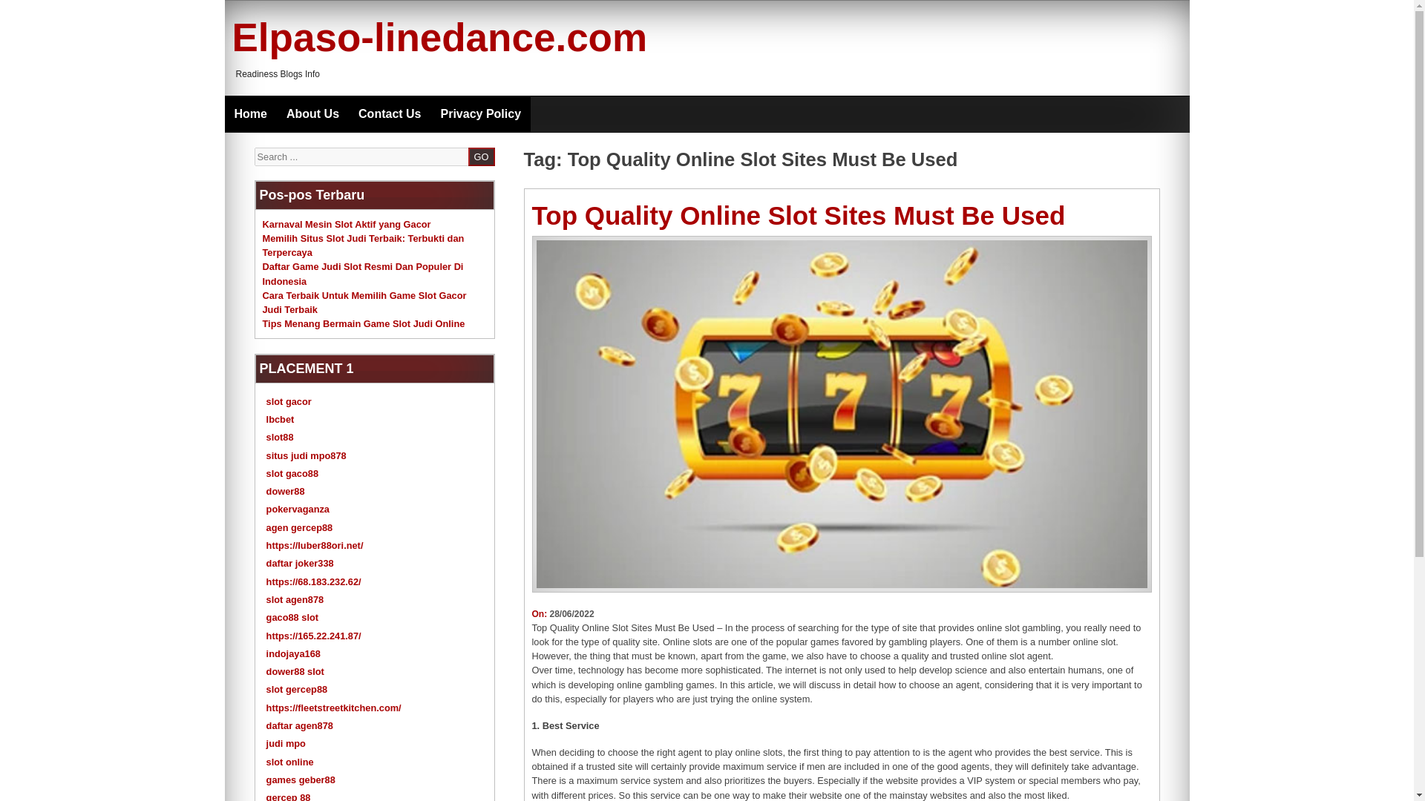  What do you see at coordinates (481, 156) in the screenshot?
I see `GO` at bounding box center [481, 156].